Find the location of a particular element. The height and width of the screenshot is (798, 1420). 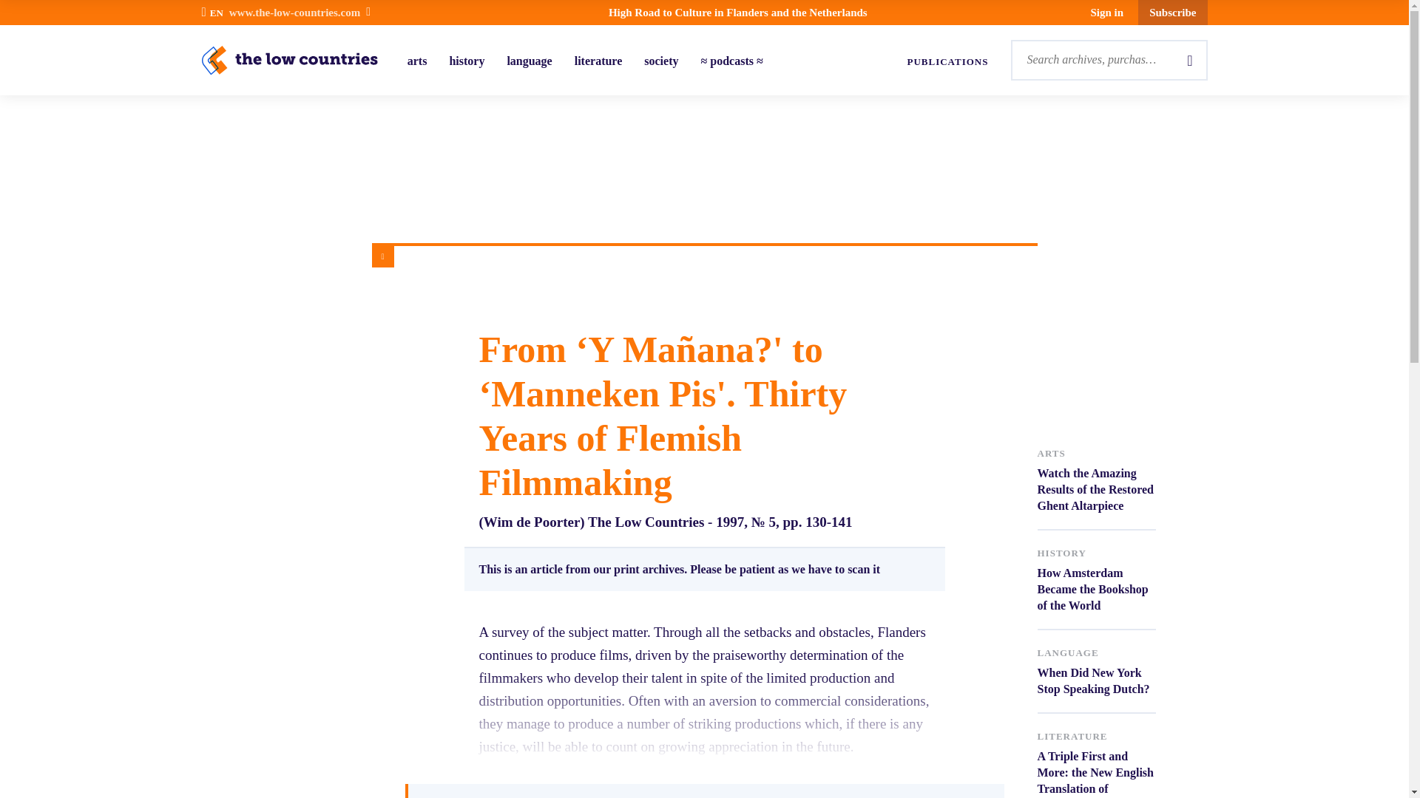

Subscribe is located at coordinates (947, 62).